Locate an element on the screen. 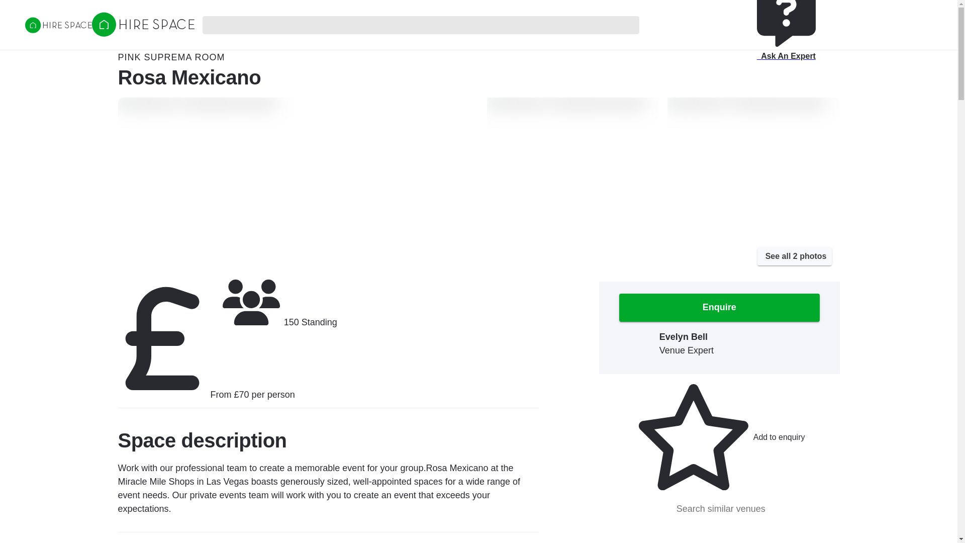 This screenshot has height=543, width=965. Venues is located at coordinates (665, 4).